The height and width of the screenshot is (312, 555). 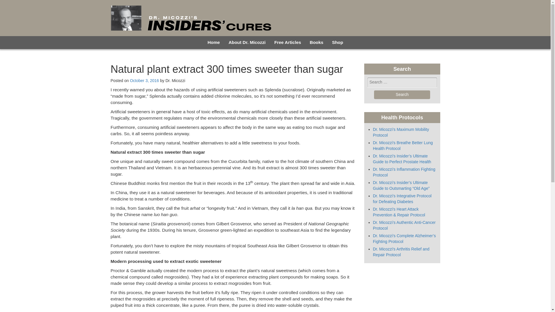 What do you see at coordinates (403, 146) in the screenshot?
I see `Dr. Micozzi's Breathe Better Lung Health Protocol` at bounding box center [403, 146].